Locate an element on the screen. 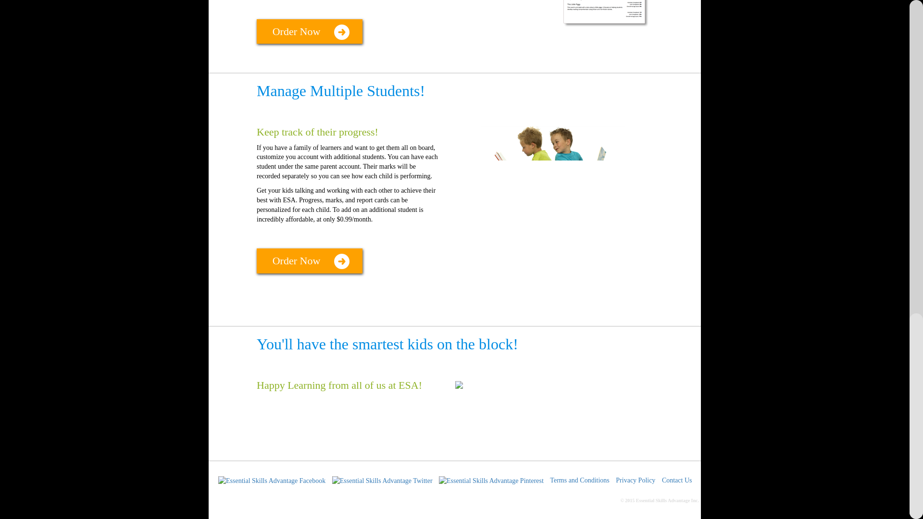 This screenshot has height=519, width=923. Order Now is located at coordinates (310, 31).